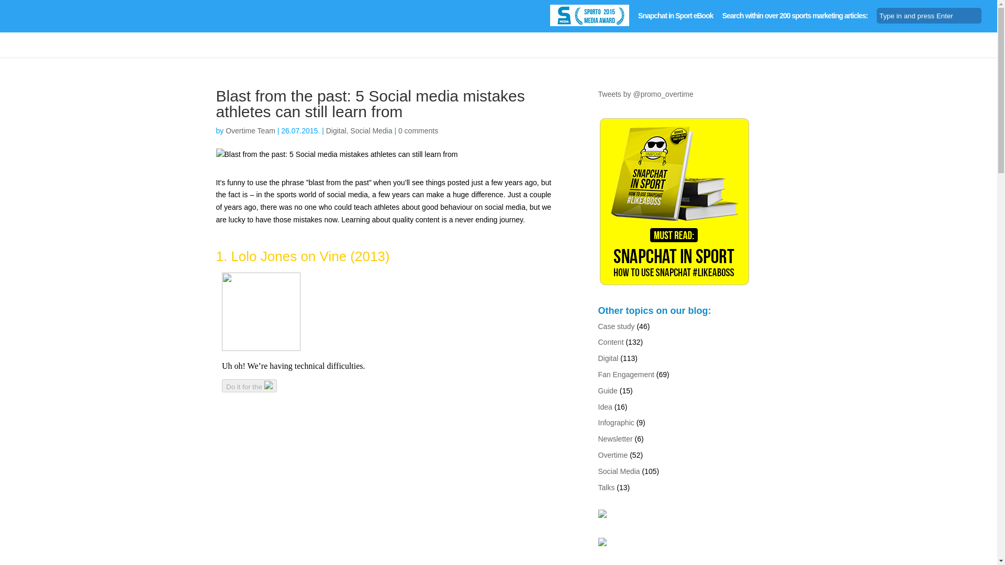 The image size is (1005, 565). Describe the element at coordinates (605, 407) in the screenshot. I see `Idea` at that location.